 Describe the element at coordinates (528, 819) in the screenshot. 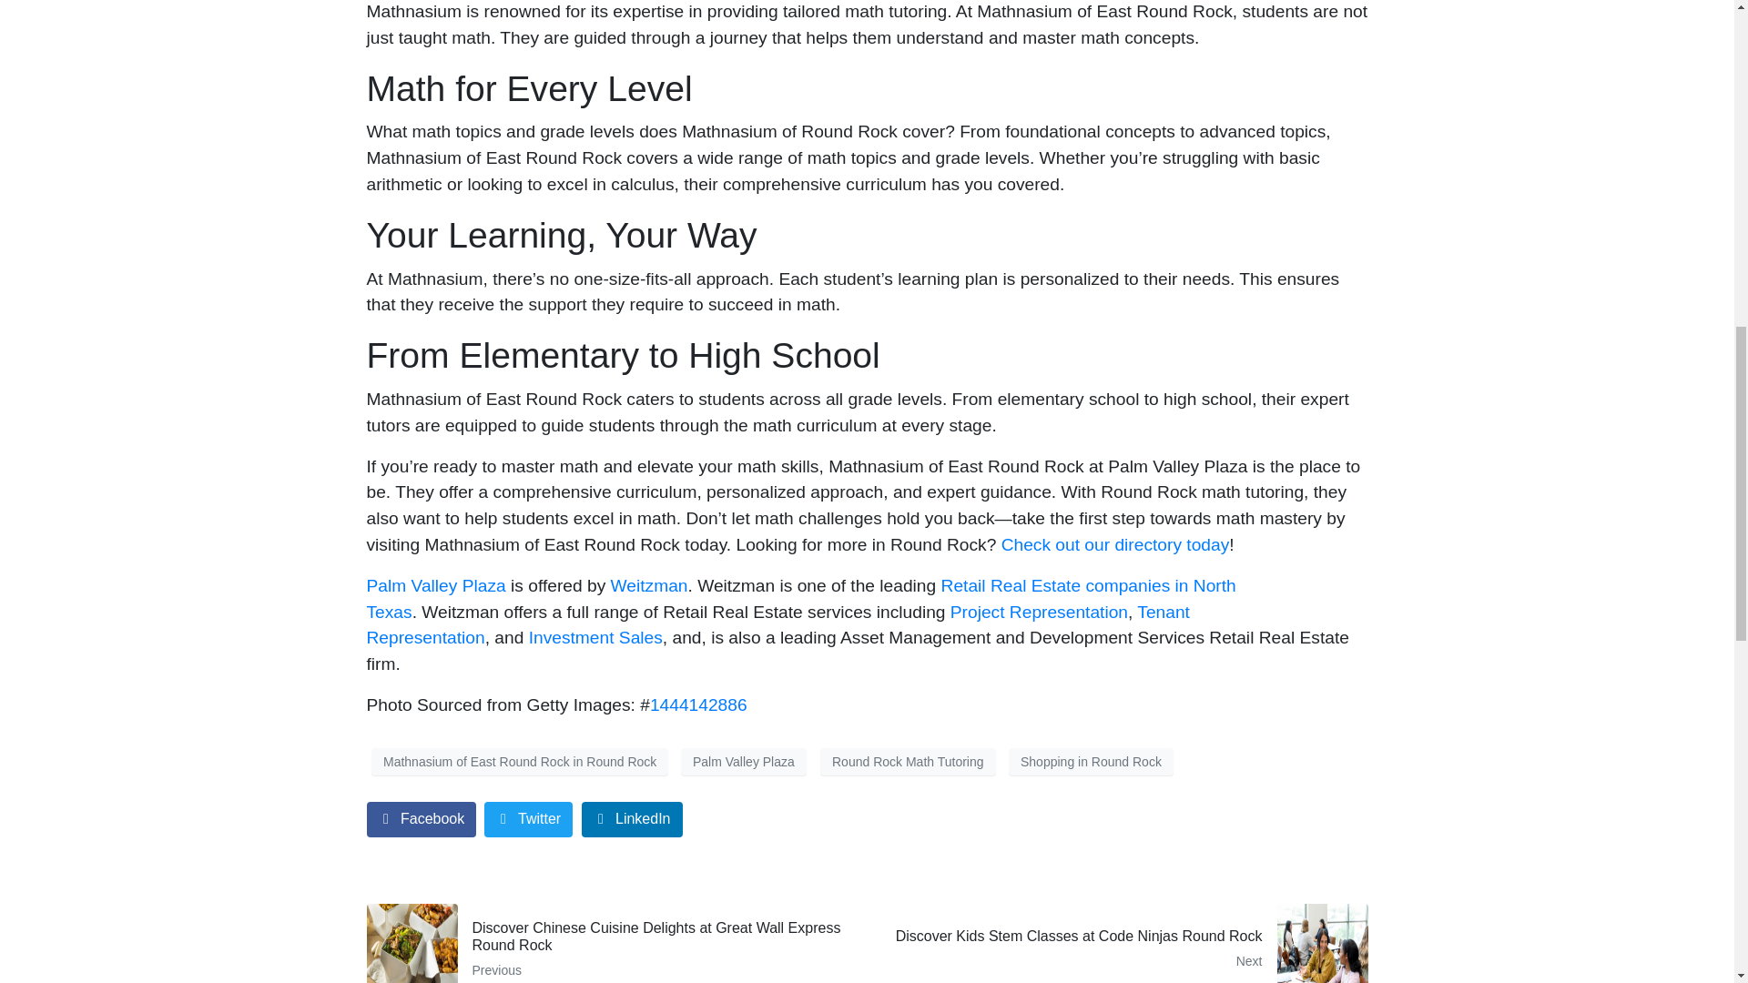

I see `Palm Valley Plaza` at that location.